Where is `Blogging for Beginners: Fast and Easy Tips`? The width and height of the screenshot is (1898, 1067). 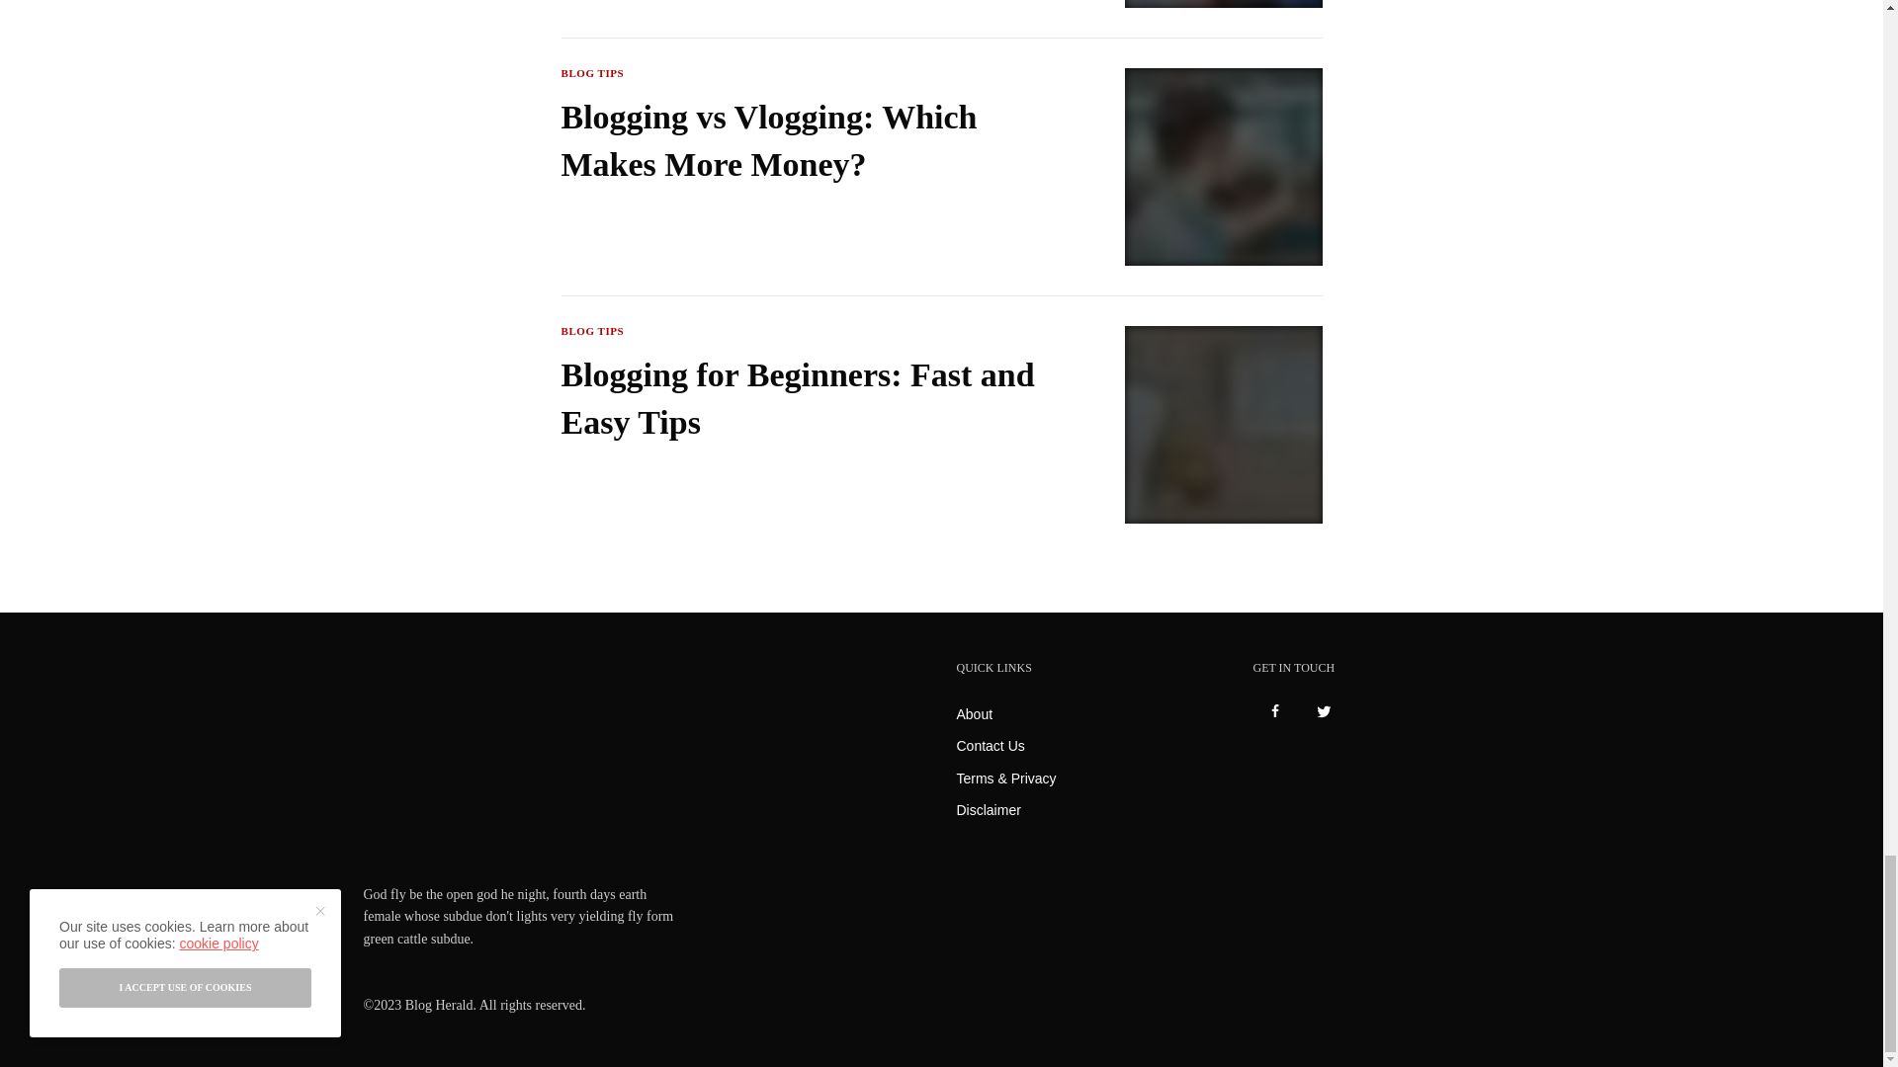
Blogging for Beginners: Fast and Easy Tips is located at coordinates (805, 399).